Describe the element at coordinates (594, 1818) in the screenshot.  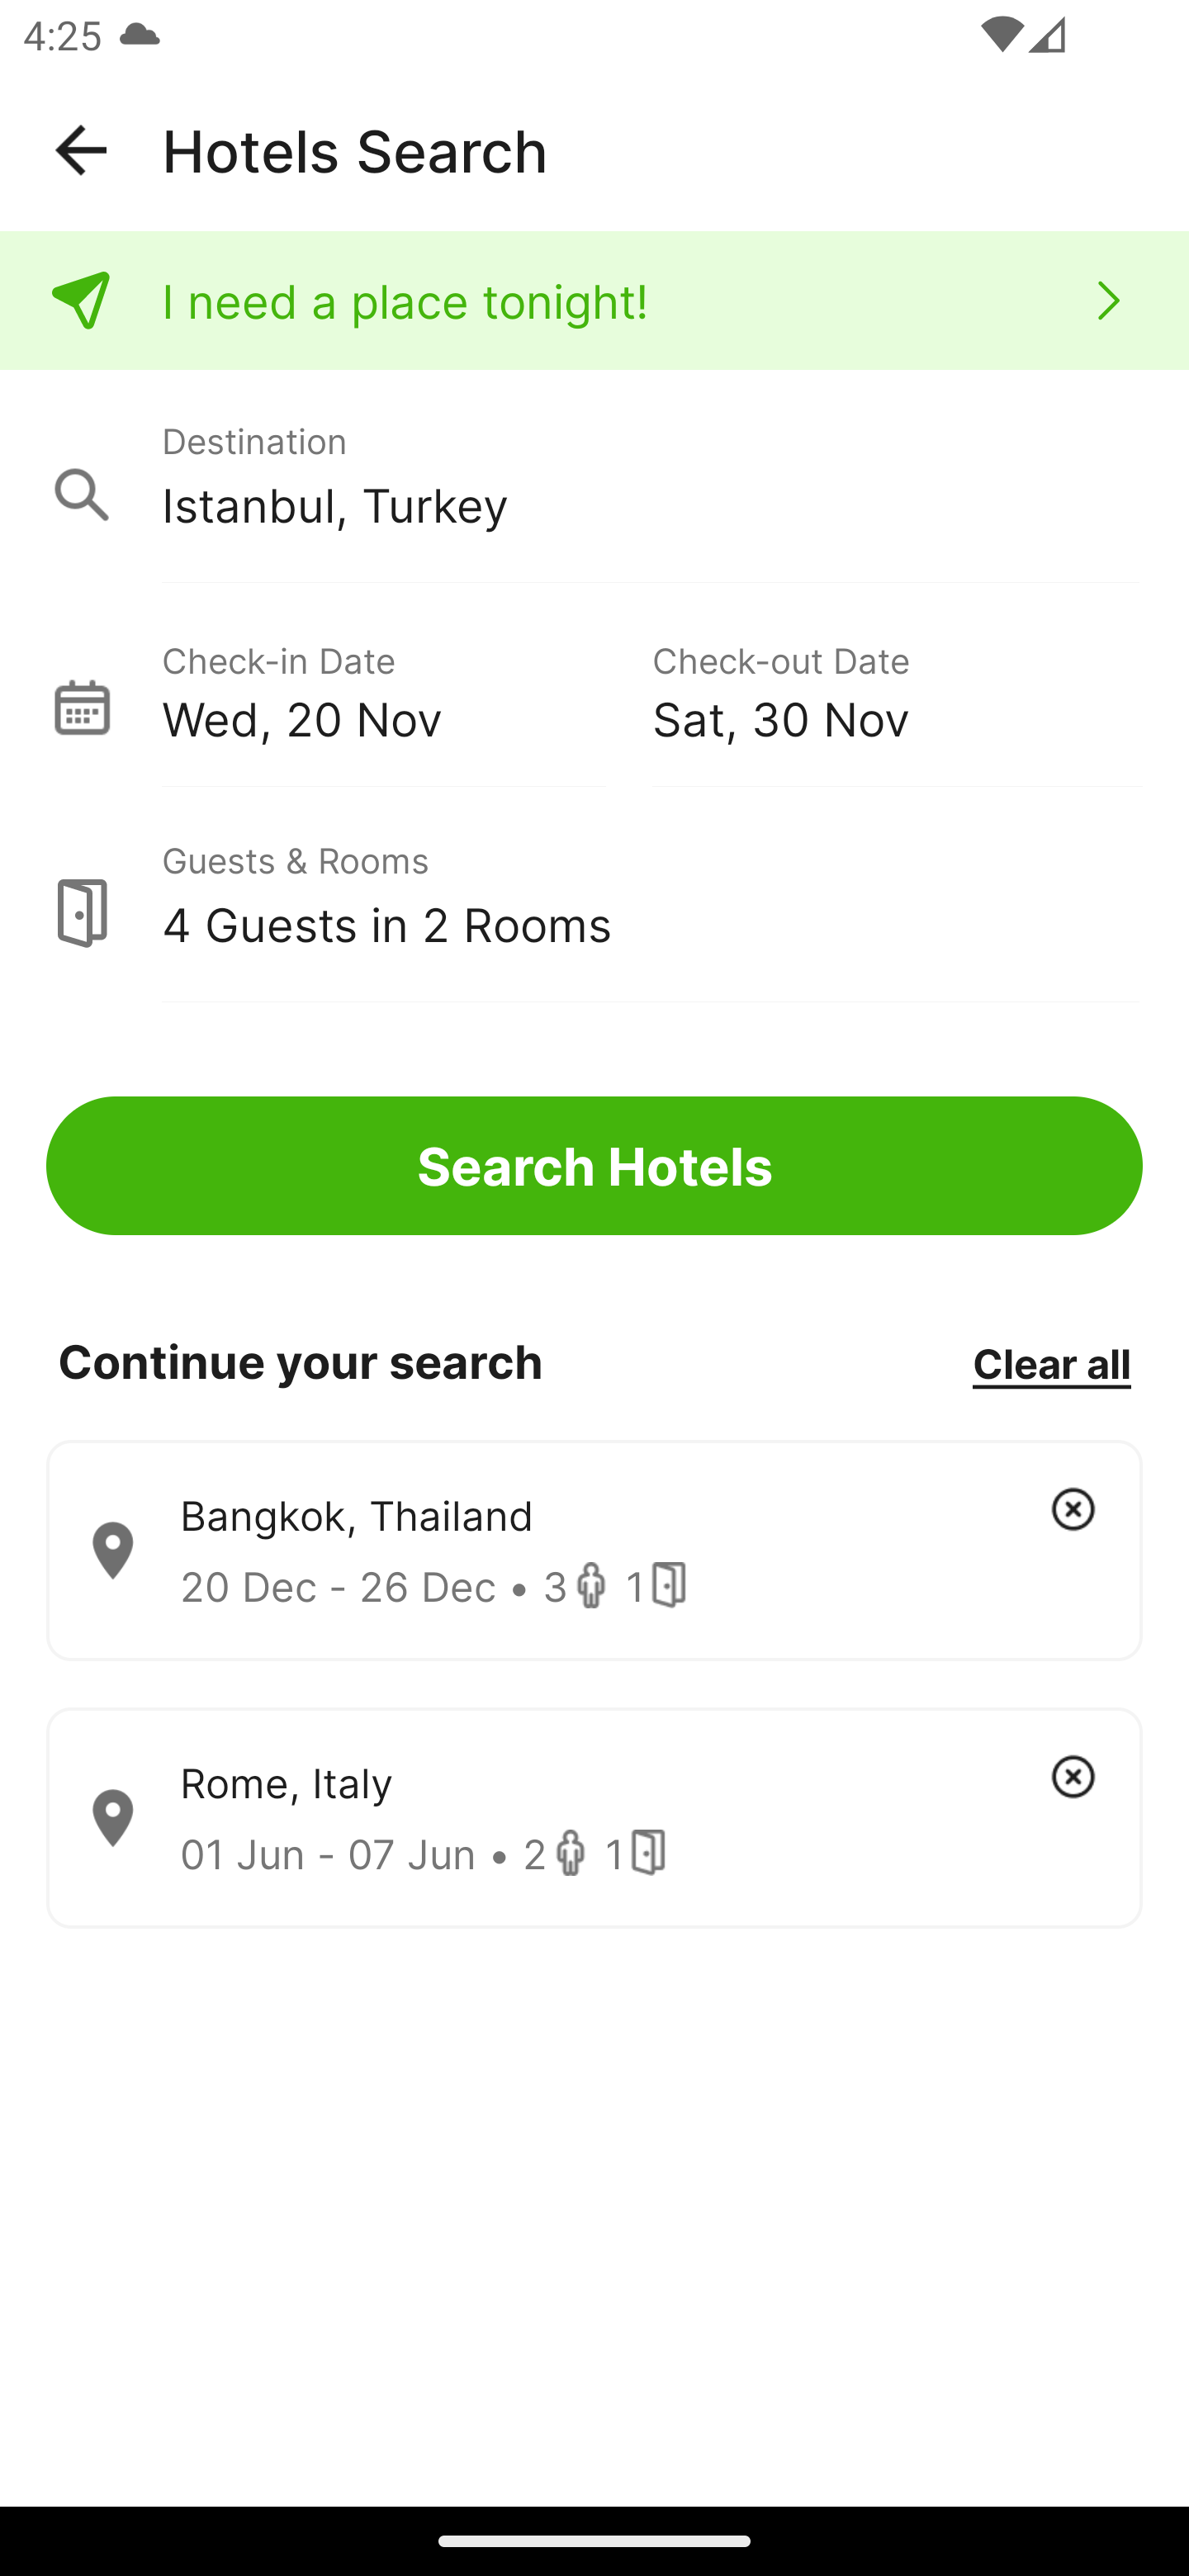
I see `Rome, Italy 01 Jun - 07 Jun • 2  1 ` at that location.